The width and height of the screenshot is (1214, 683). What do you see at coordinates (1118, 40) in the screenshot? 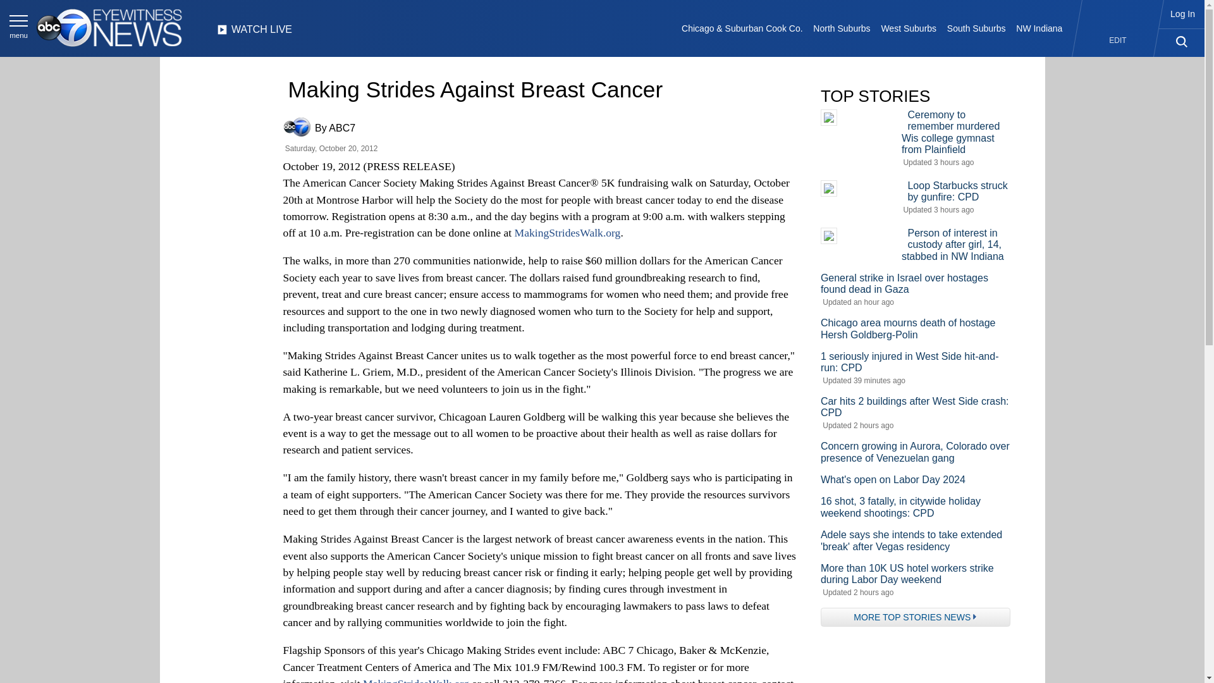
I see `EDIT` at bounding box center [1118, 40].